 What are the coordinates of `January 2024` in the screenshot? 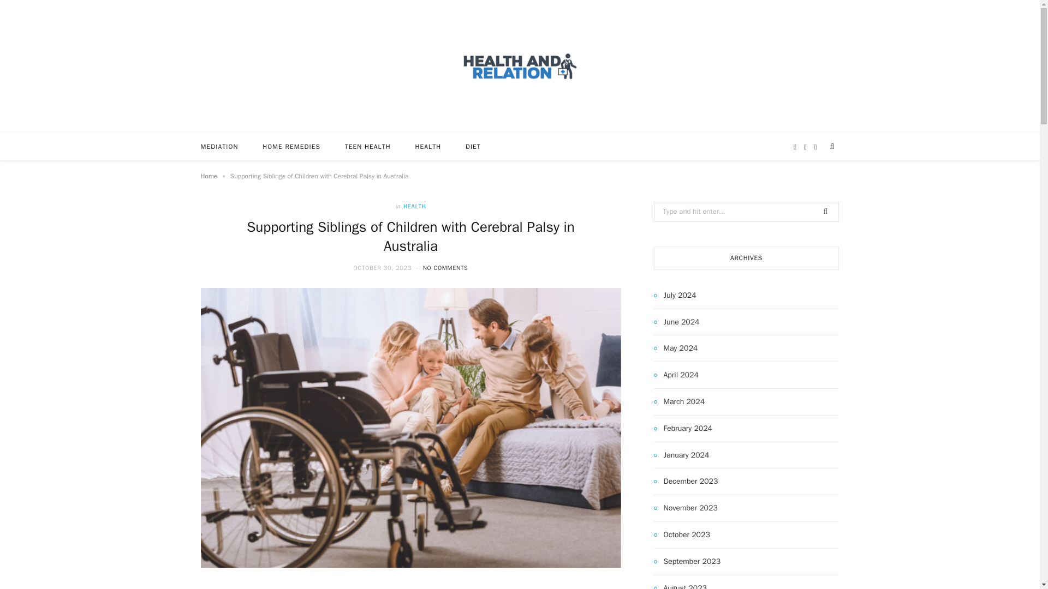 It's located at (681, 455).